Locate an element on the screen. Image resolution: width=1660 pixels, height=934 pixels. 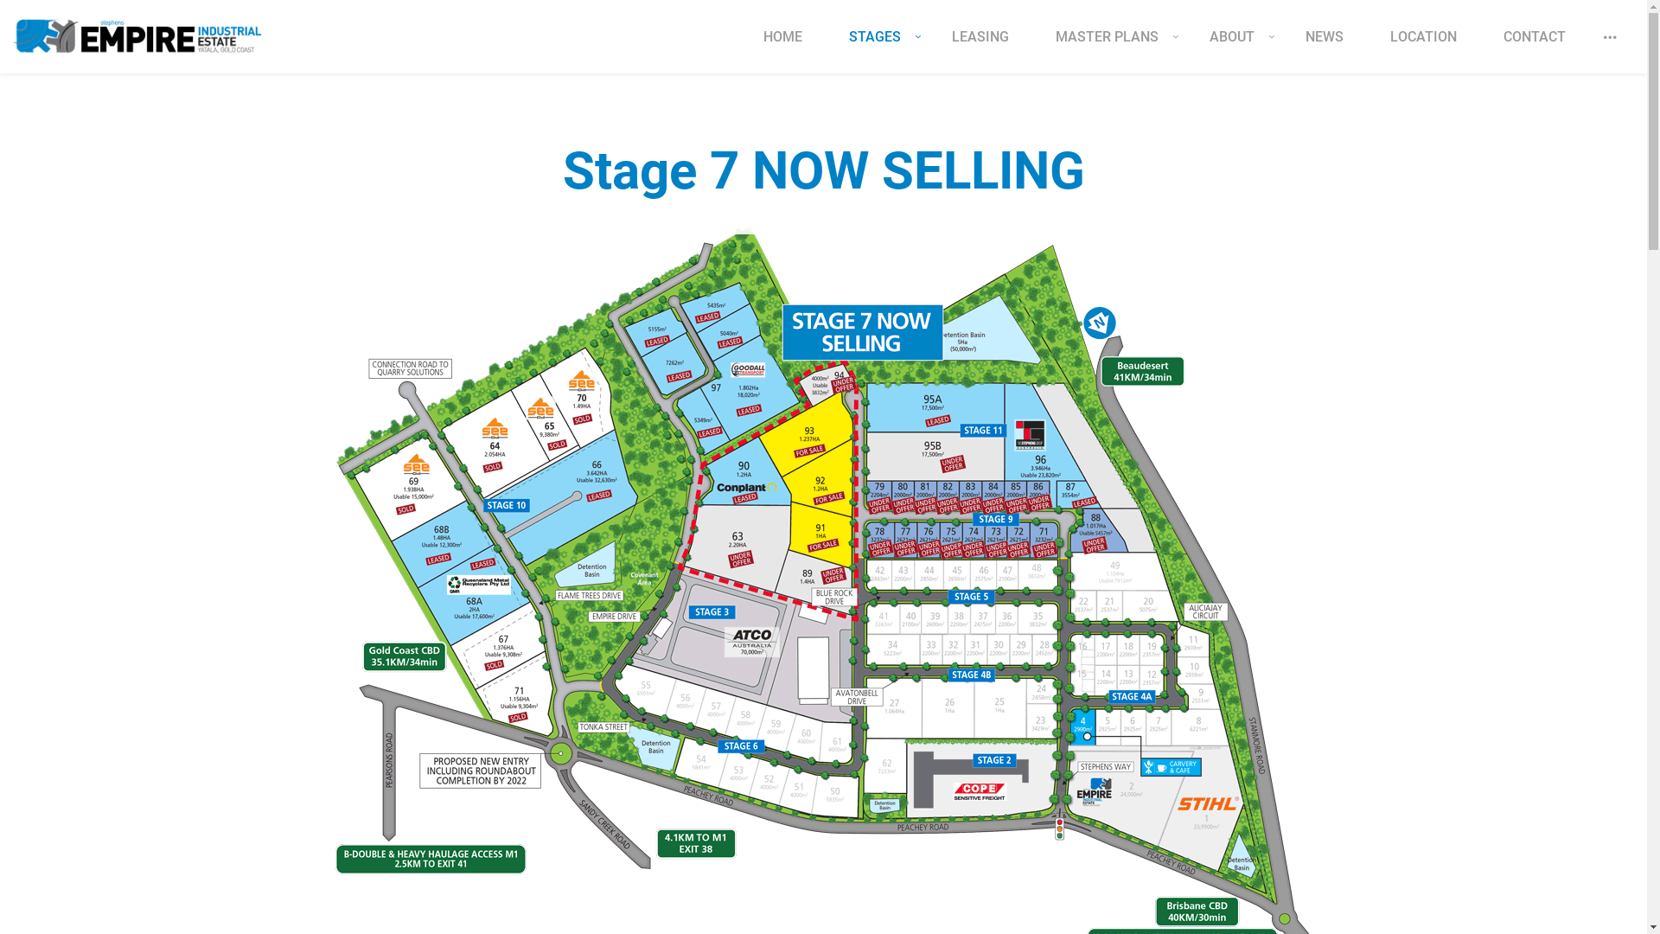
MASTER PLANS is located at coordinates (1109, 49).